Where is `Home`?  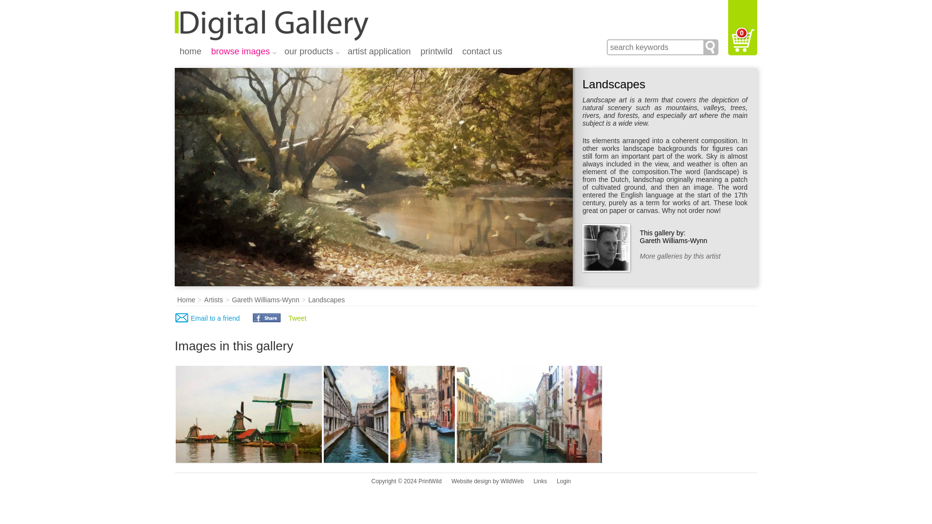 Home is located at coordinates (186, 300).